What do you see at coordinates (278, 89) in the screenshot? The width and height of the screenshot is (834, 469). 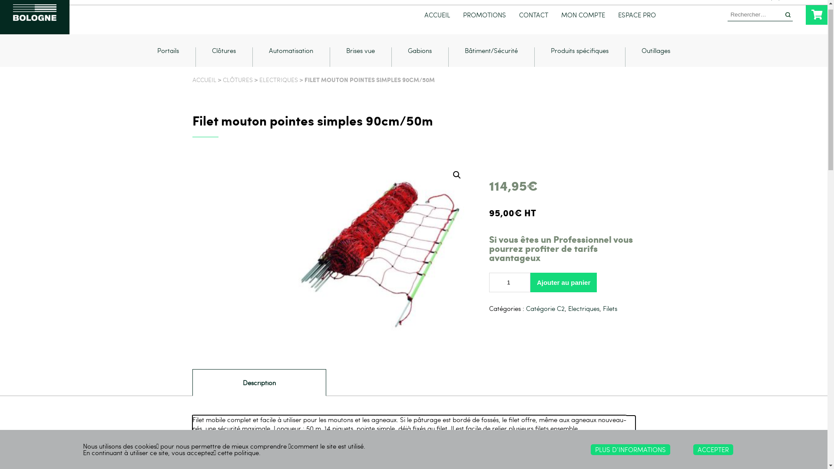 I see `ELECTRIQUES` at bounding box center [278, 89].